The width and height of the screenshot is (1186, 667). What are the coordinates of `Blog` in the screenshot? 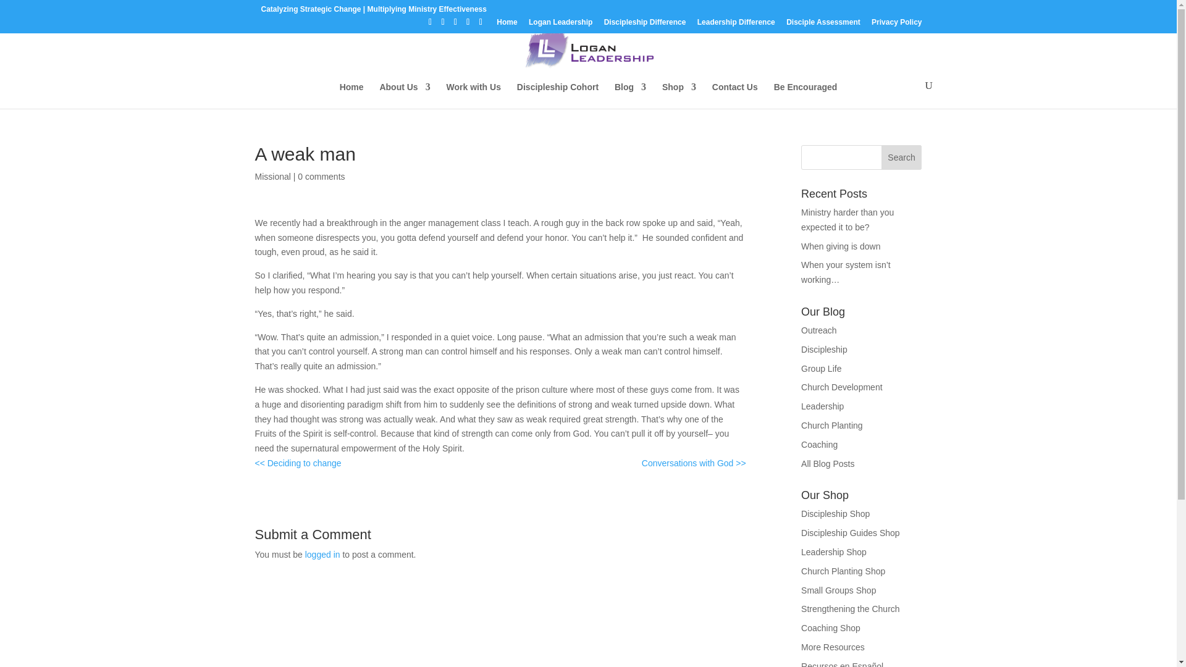 It's located at (630, 95).